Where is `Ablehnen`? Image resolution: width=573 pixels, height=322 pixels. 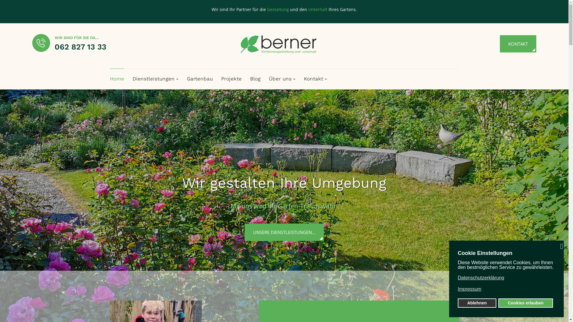 Ablehnen is located at coordinates (477, 303).